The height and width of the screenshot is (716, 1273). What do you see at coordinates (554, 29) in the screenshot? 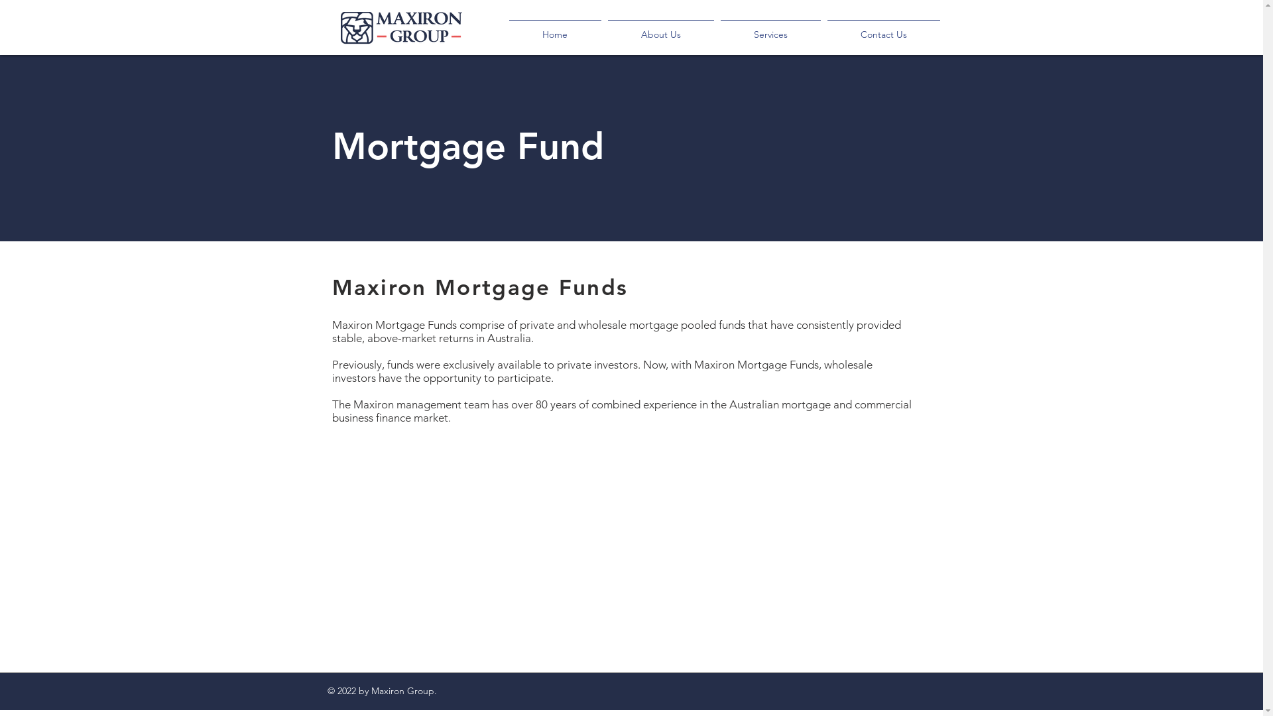
I see `Home` at bounding box center [554, 29].